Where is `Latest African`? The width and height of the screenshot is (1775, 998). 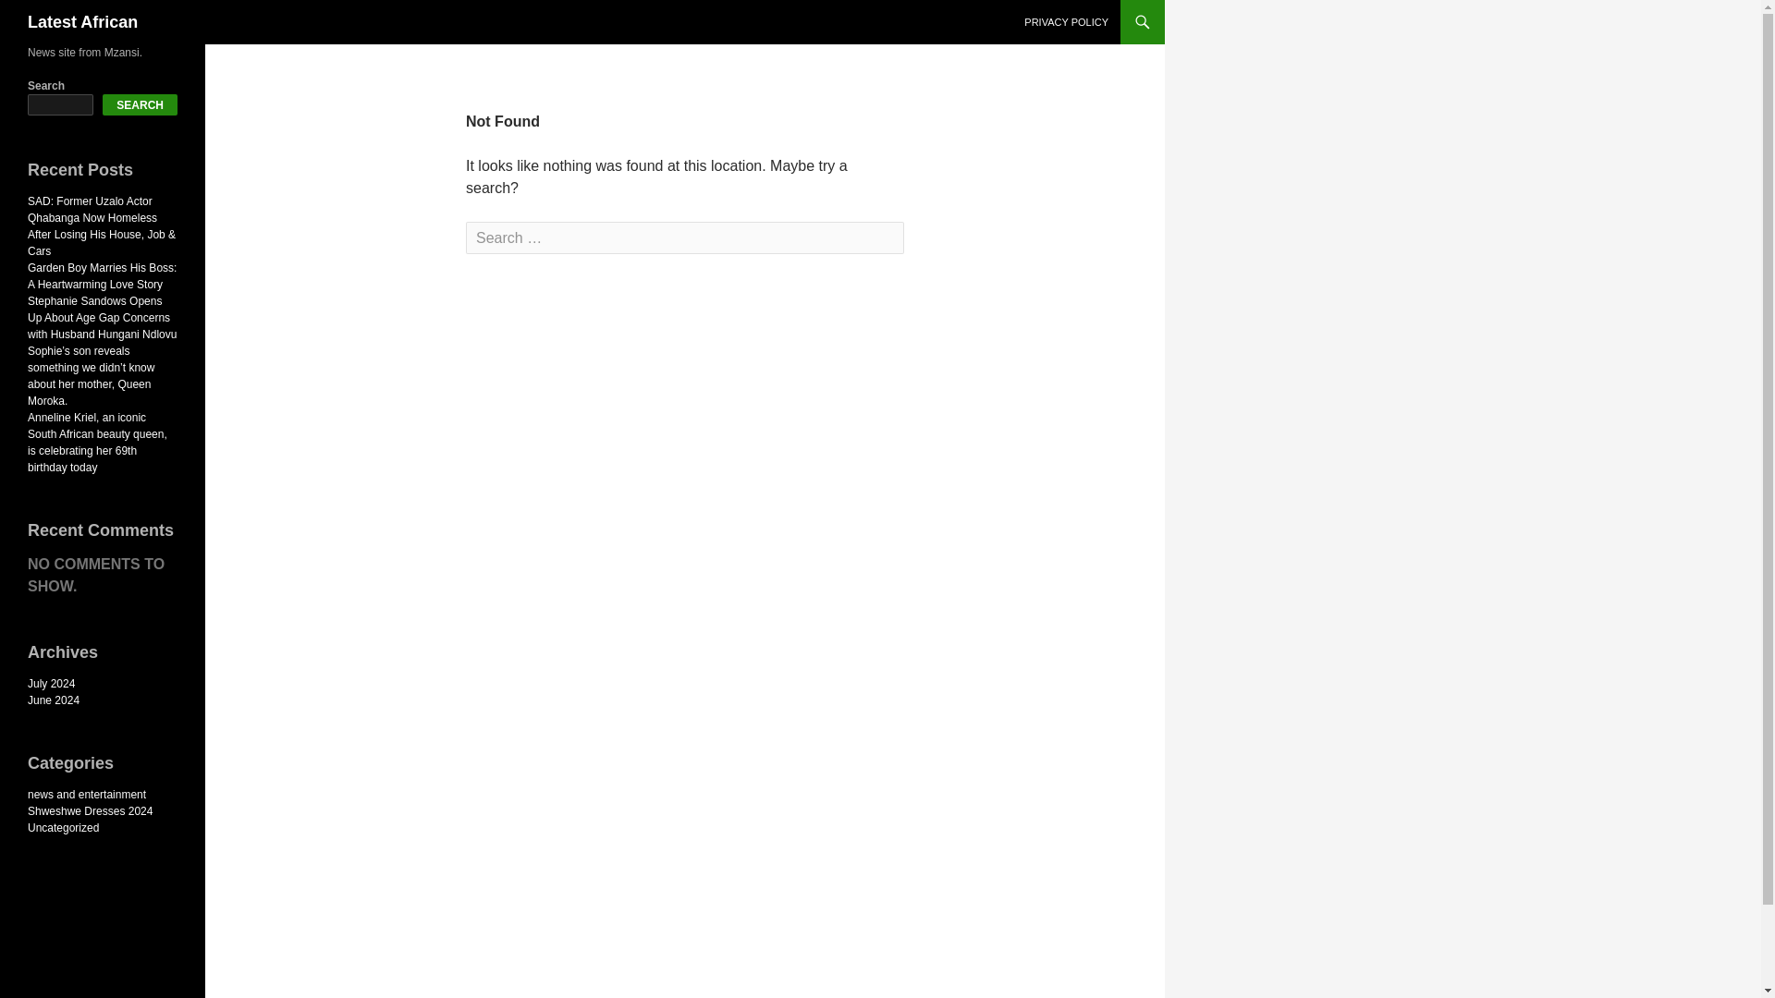 Latest African is located at coordinates (83, 22).